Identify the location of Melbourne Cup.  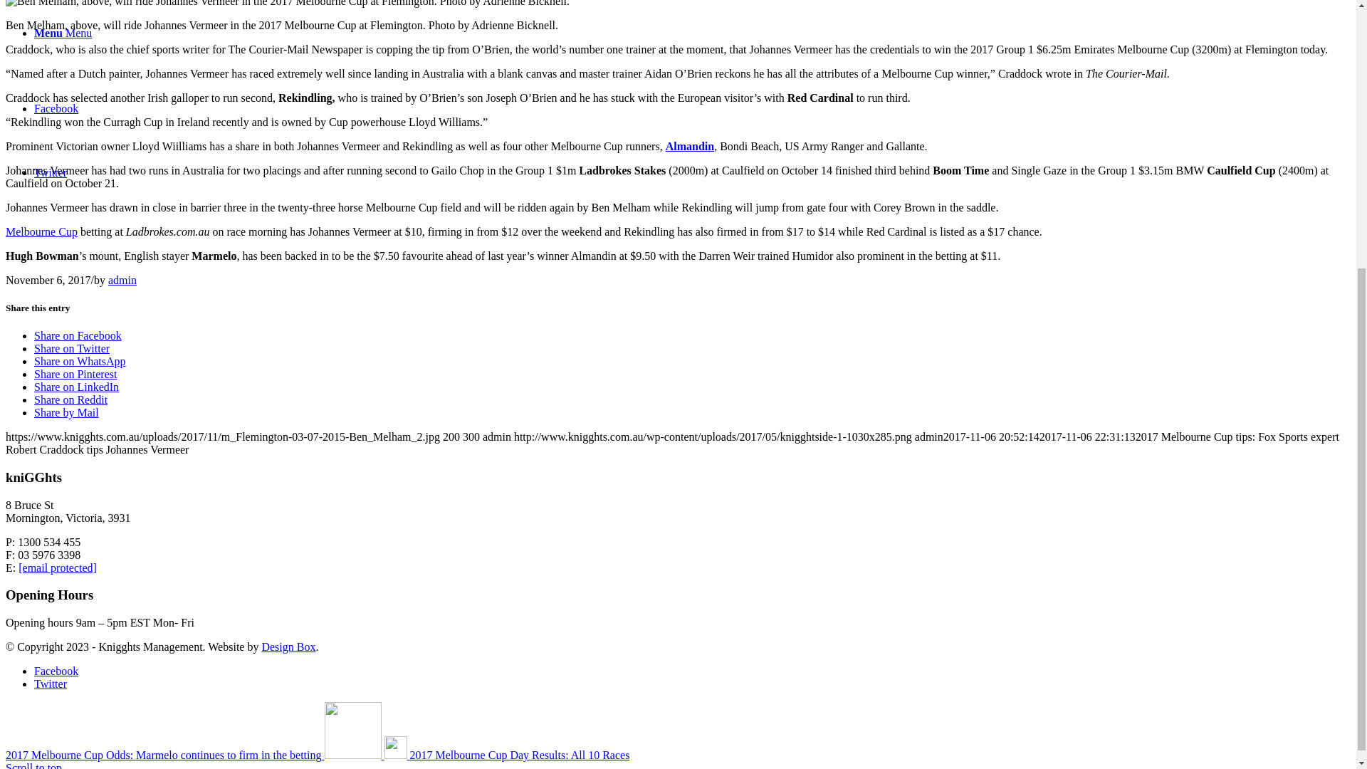
(41, 231).